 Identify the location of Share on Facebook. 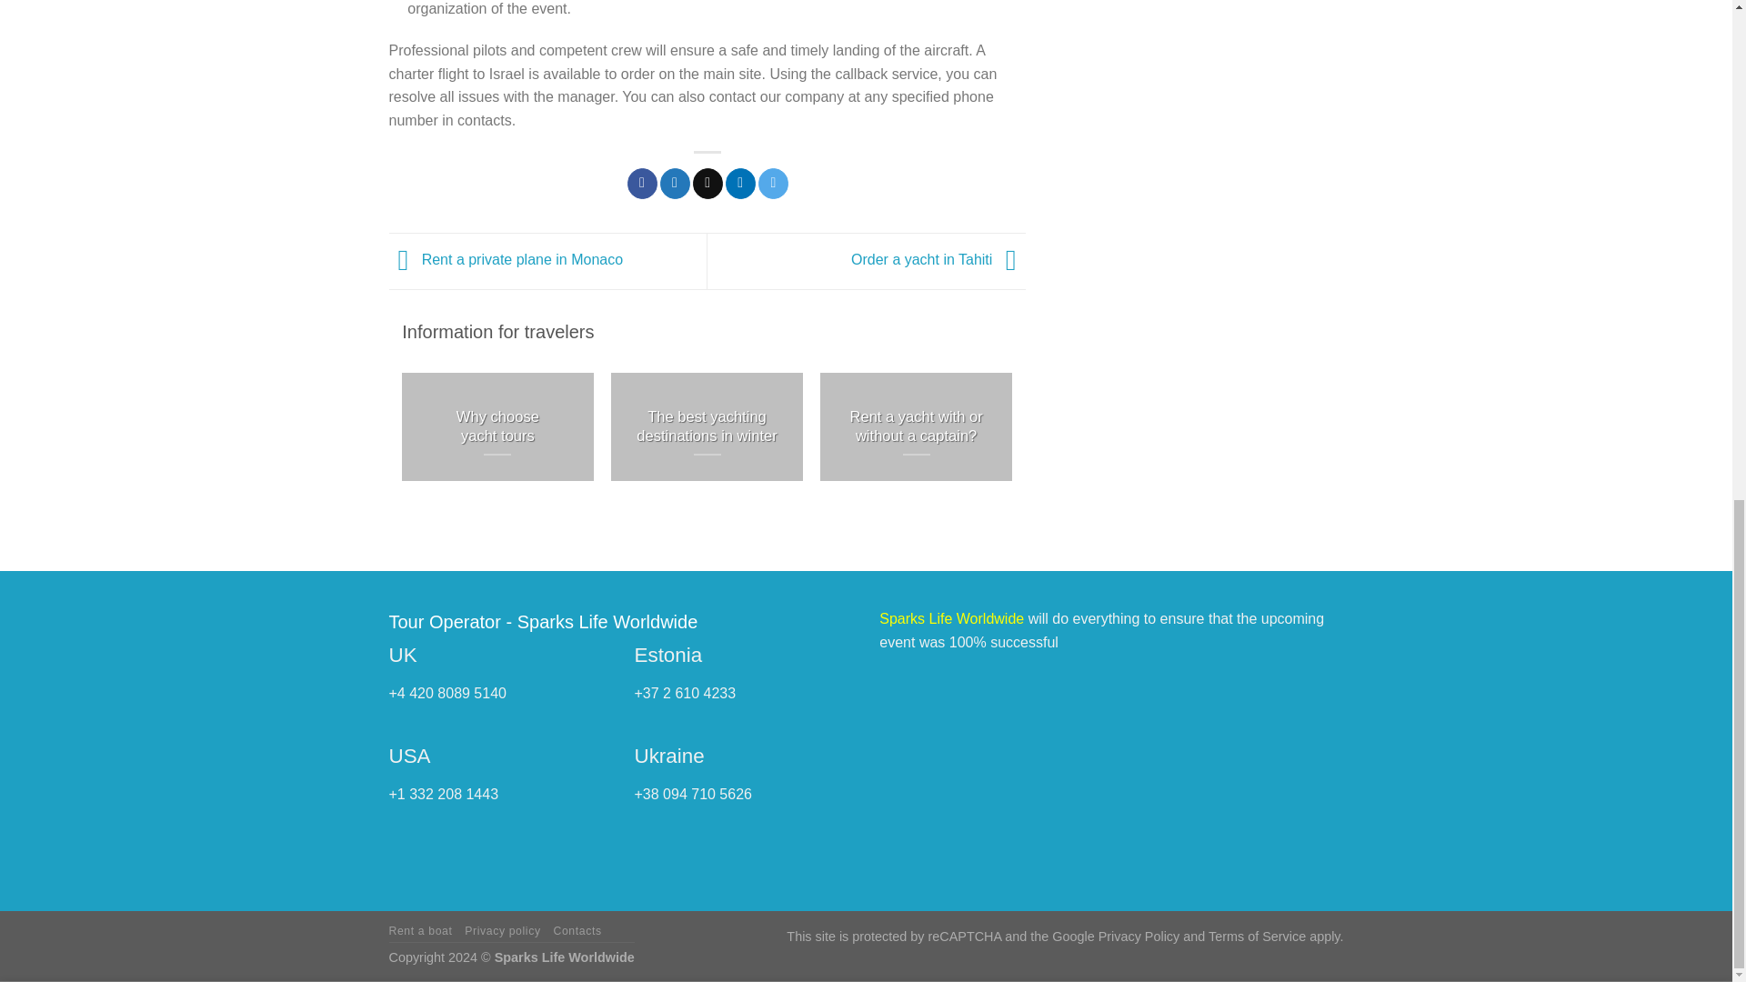
(642, 184).